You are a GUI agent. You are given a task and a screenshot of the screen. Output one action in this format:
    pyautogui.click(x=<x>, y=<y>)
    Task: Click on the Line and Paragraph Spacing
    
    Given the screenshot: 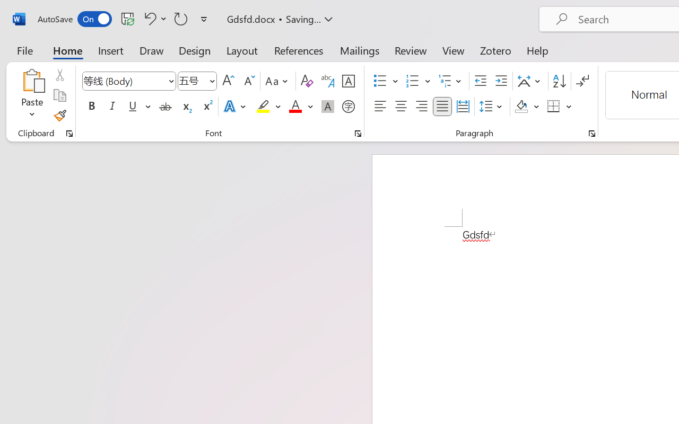 What is the action you would take?
    pyautogui.click(x=492, y=107)
    